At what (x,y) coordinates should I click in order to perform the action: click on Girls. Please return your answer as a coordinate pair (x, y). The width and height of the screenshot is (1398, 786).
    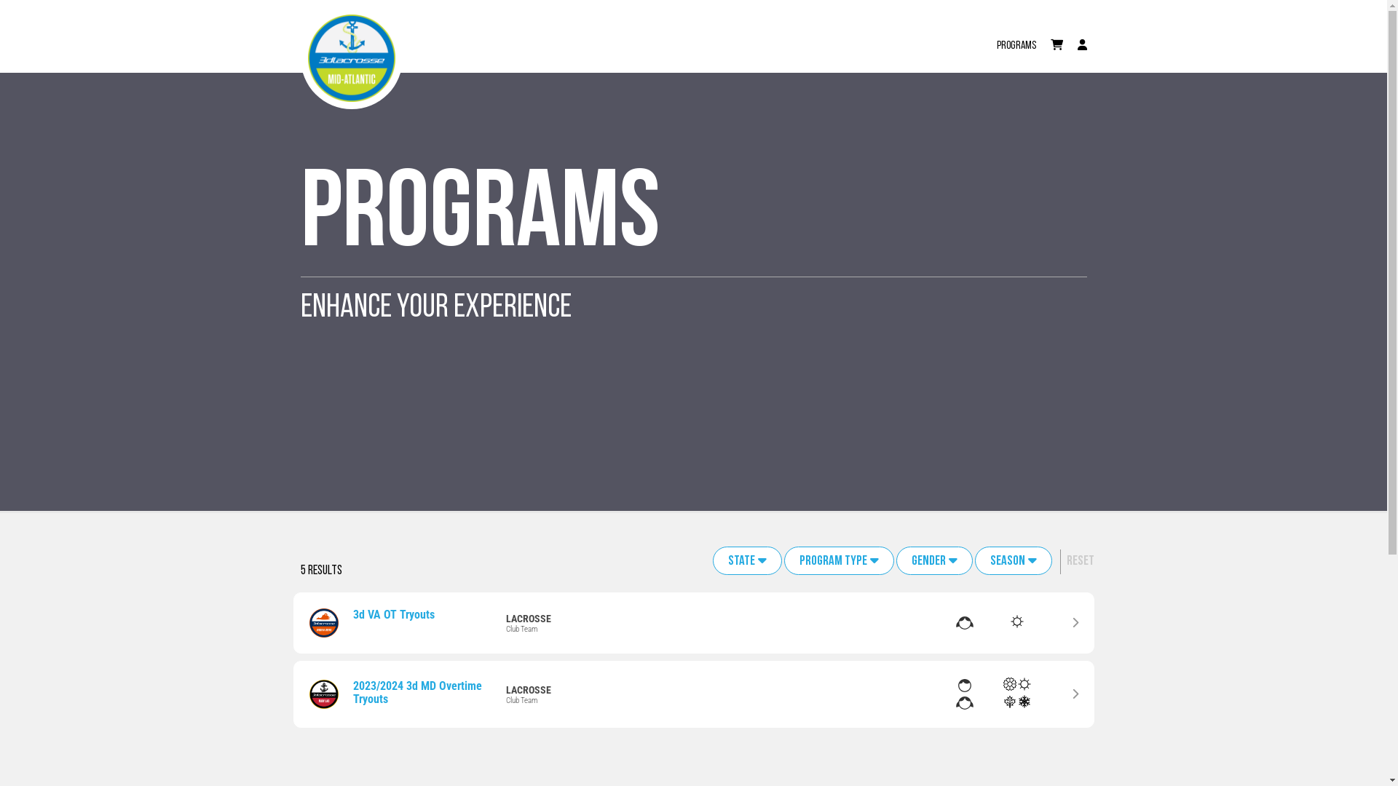
    Looking at the image, I should click on (964, 703).